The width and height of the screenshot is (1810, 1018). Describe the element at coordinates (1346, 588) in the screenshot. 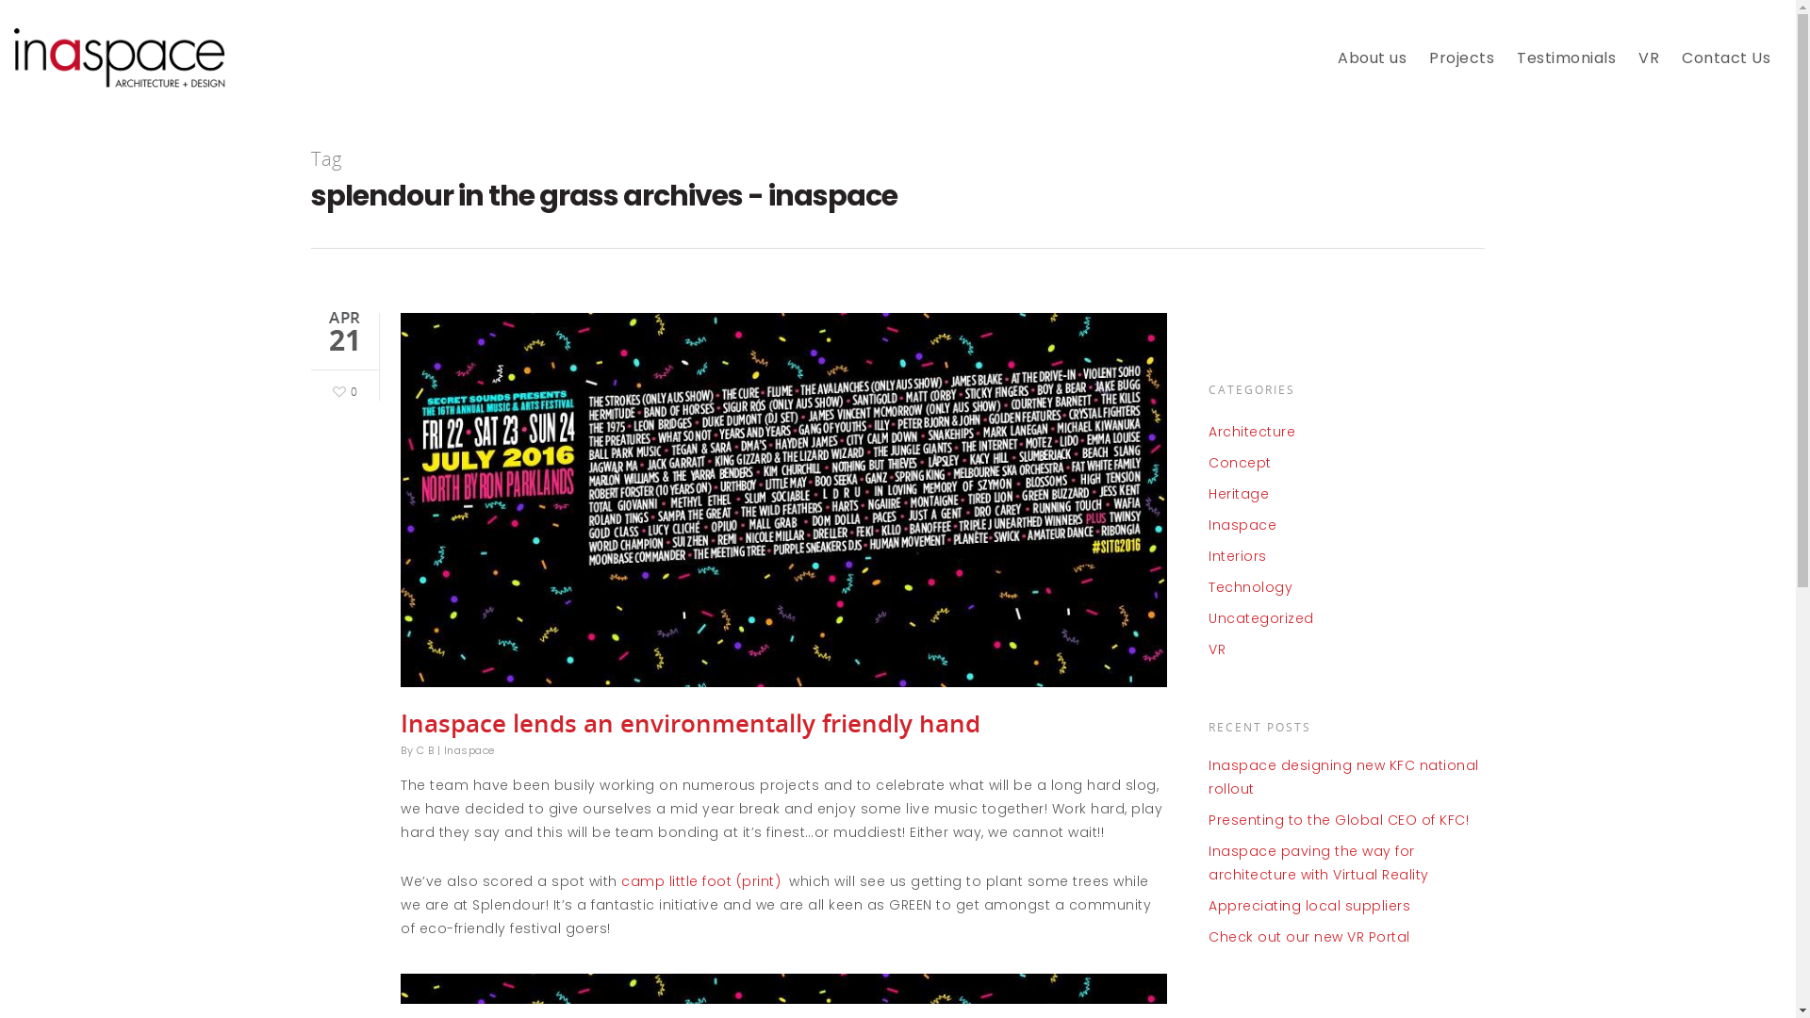

I see `Technology` at that location.